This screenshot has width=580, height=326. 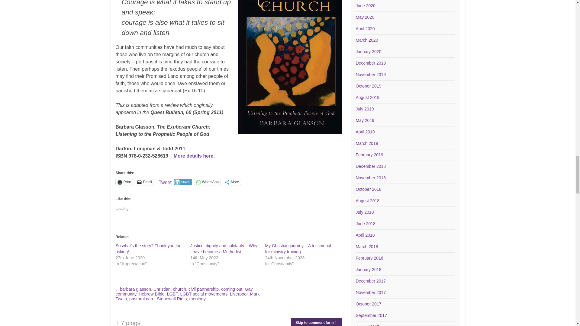 What do you see at coordinates (194, 156) in the screenshot?
I see `More details here.` at bounding box center [194, 156].